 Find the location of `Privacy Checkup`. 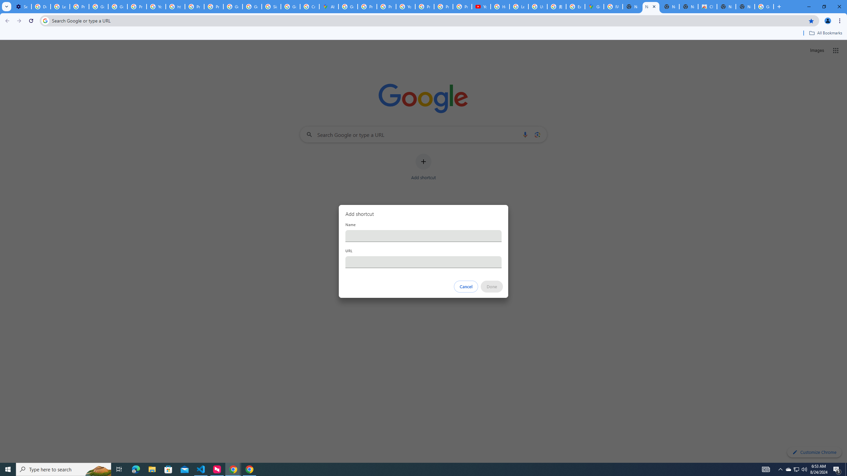

Privacy Checkup is located at coordinates (443, 7).